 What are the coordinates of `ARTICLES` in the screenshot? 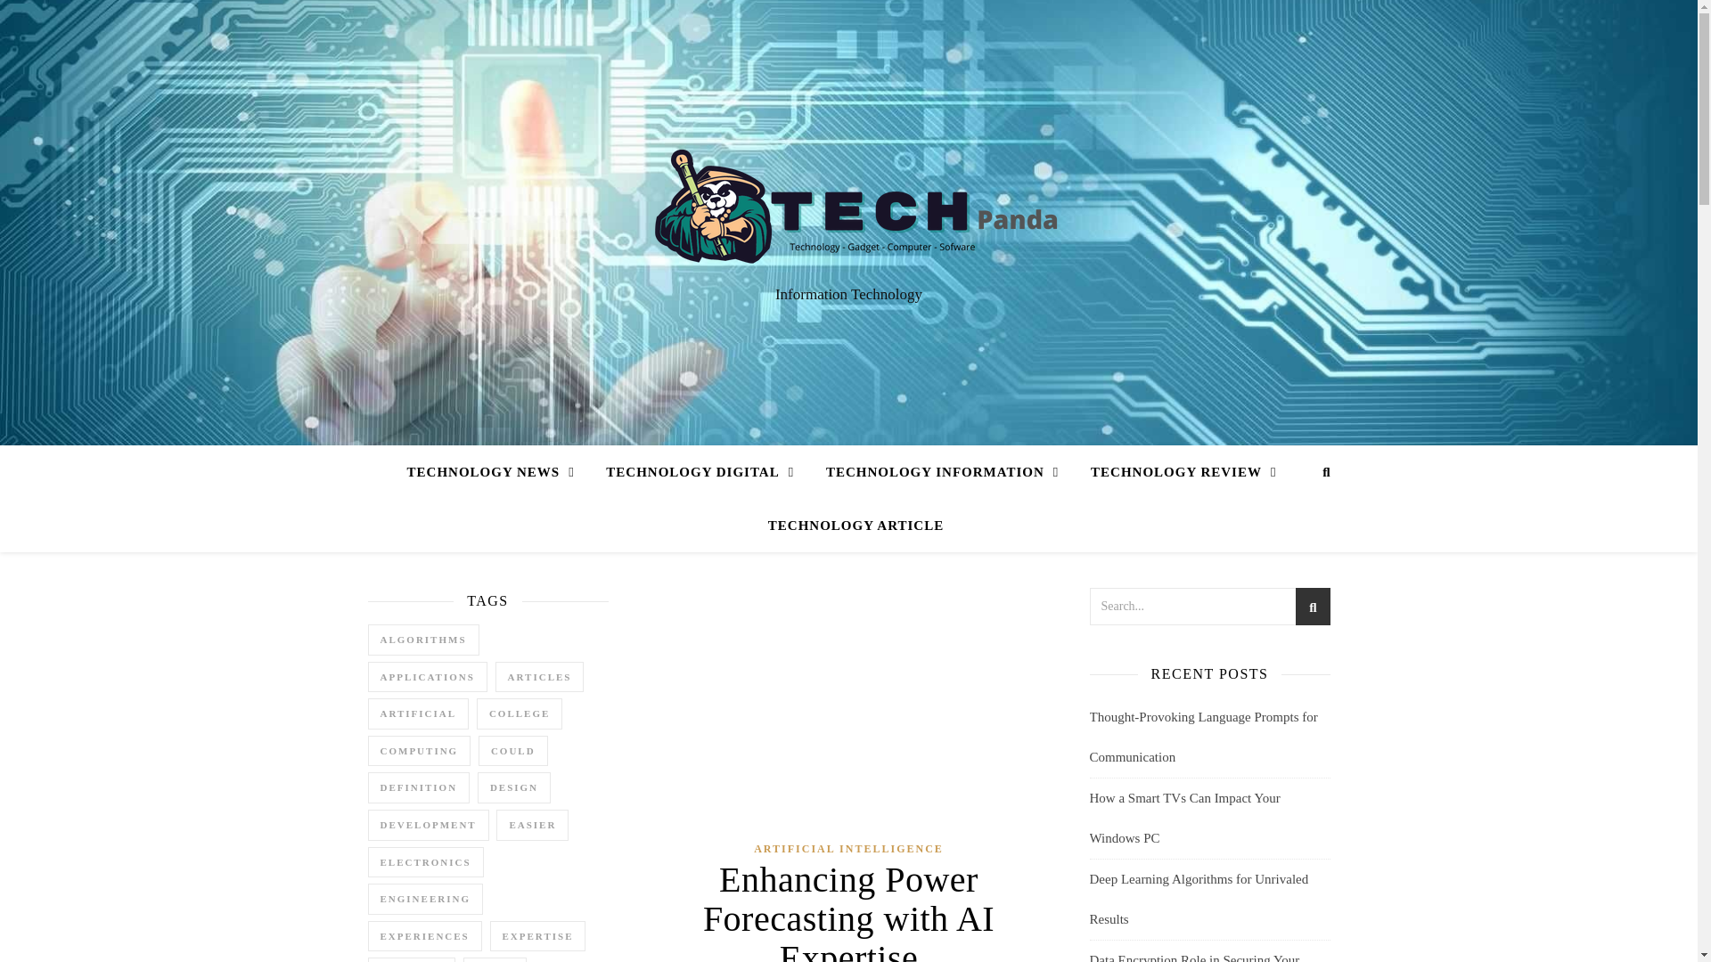 It's located at (540, 677).